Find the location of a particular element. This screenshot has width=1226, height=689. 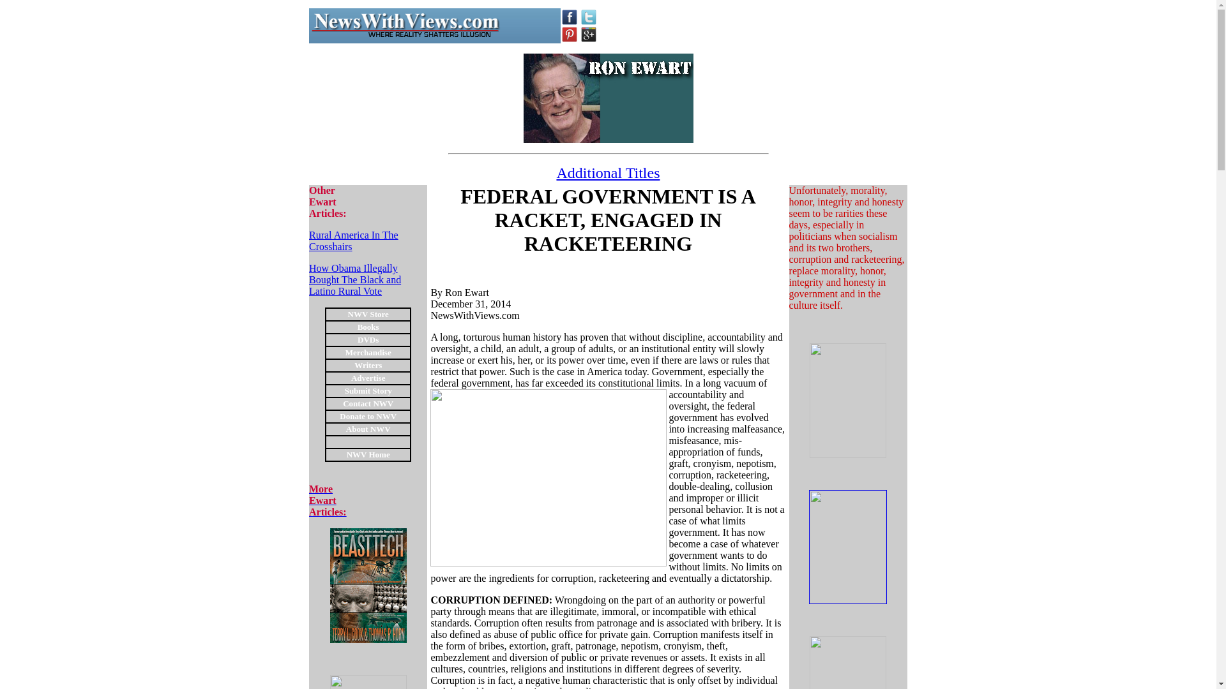

DVDs is located at coordinates (368, 339).